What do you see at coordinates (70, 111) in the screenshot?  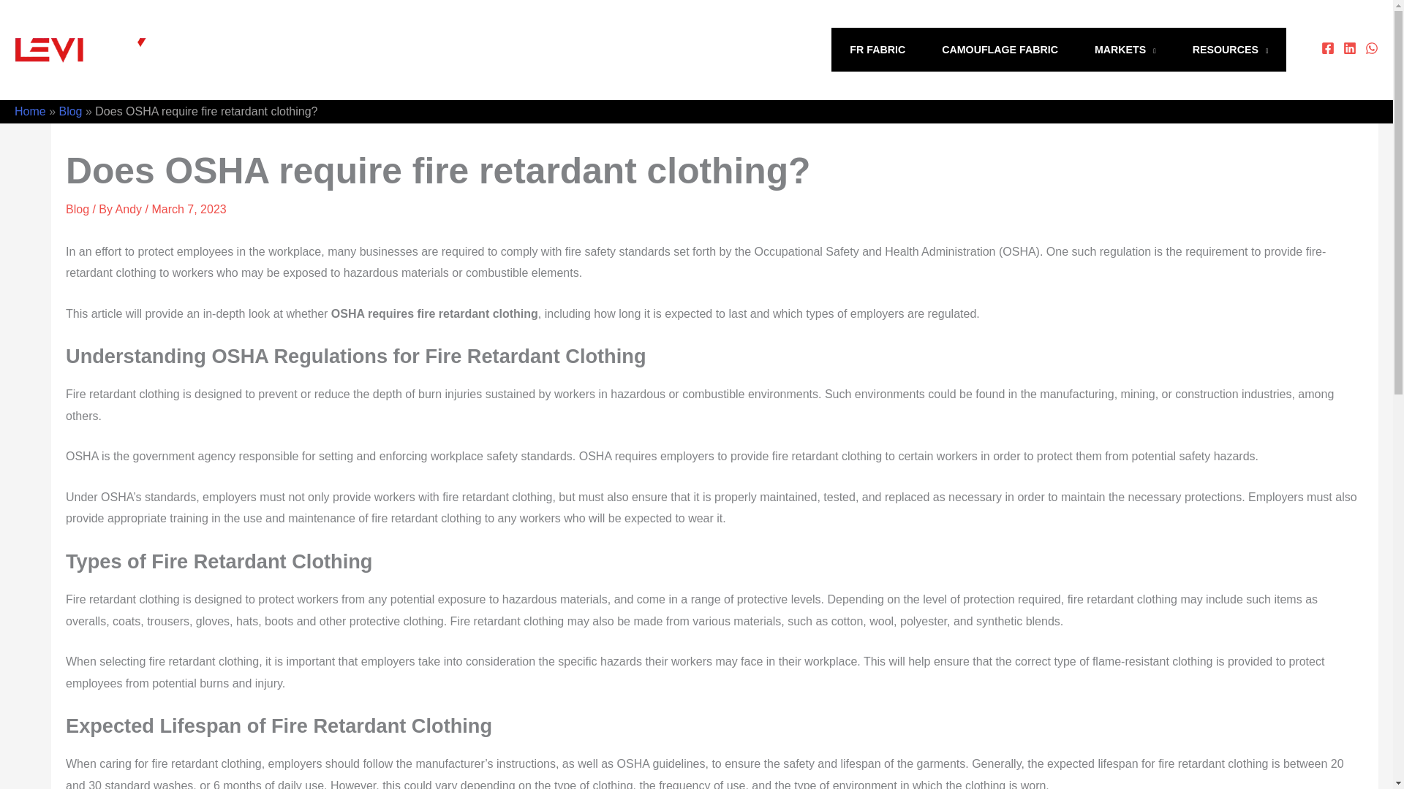 I see `Blog` at bounding box center [70, 111].